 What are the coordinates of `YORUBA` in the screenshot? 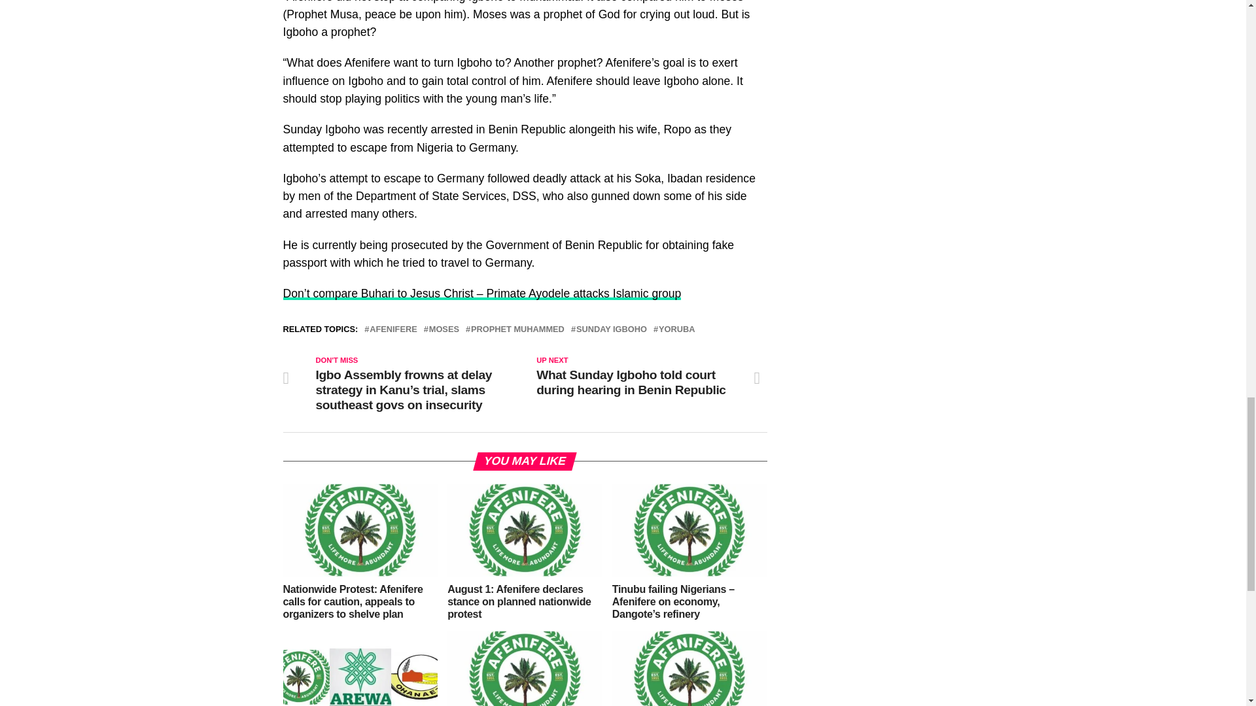 It's located at (676, 329).